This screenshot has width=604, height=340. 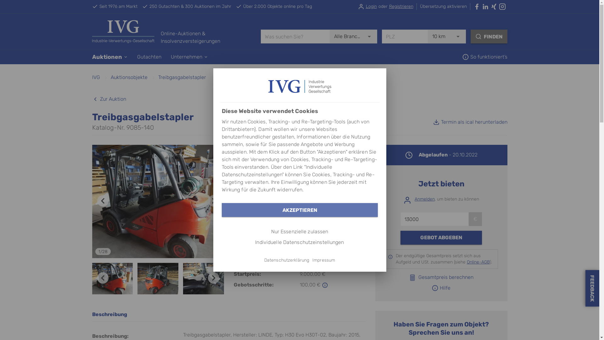 I want to click on instagram, so click(x=503, y=7).